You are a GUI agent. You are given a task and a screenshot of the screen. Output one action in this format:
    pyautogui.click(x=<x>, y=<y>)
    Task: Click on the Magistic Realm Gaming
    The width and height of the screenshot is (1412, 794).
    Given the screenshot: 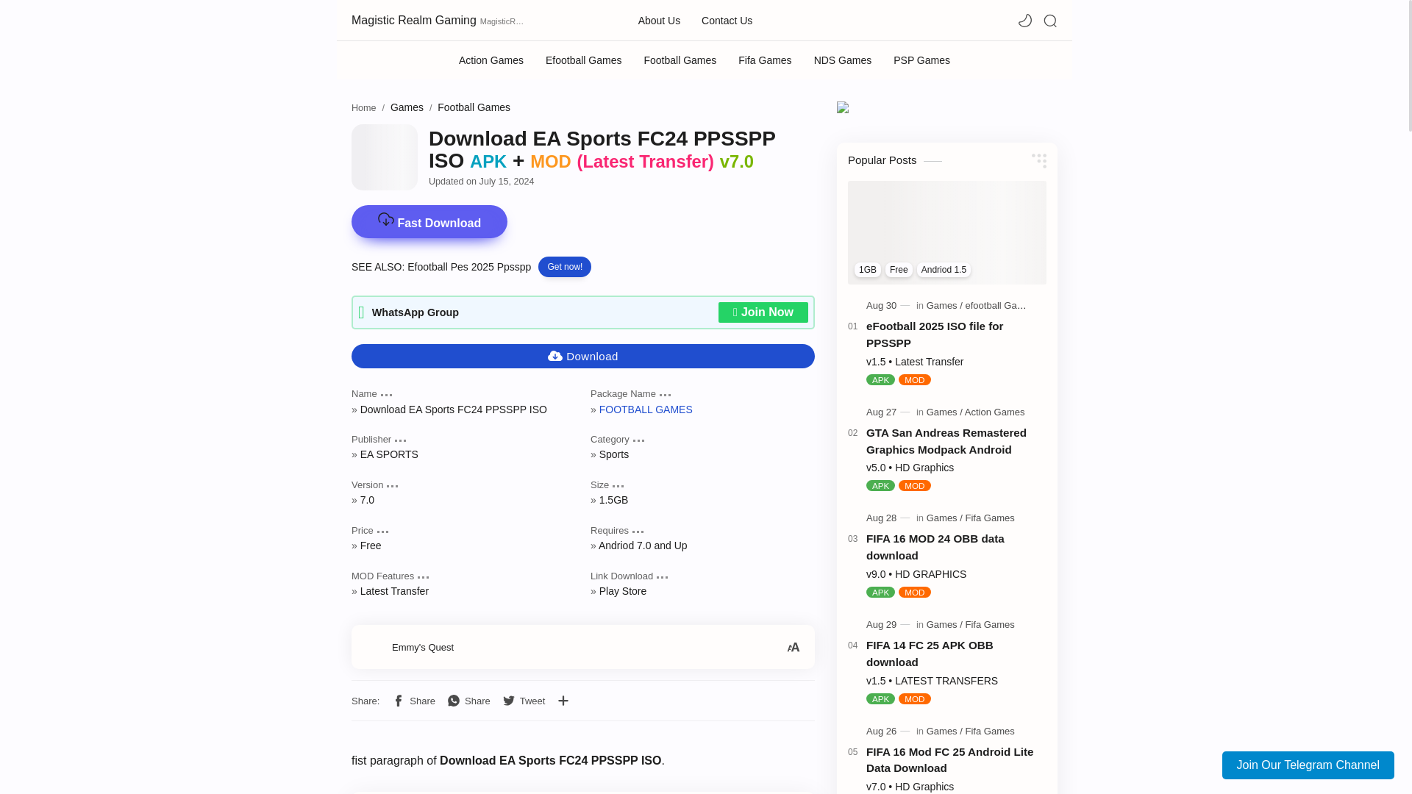 What is the action you would take?
    pyautogui.click(x=414, y=19)
    